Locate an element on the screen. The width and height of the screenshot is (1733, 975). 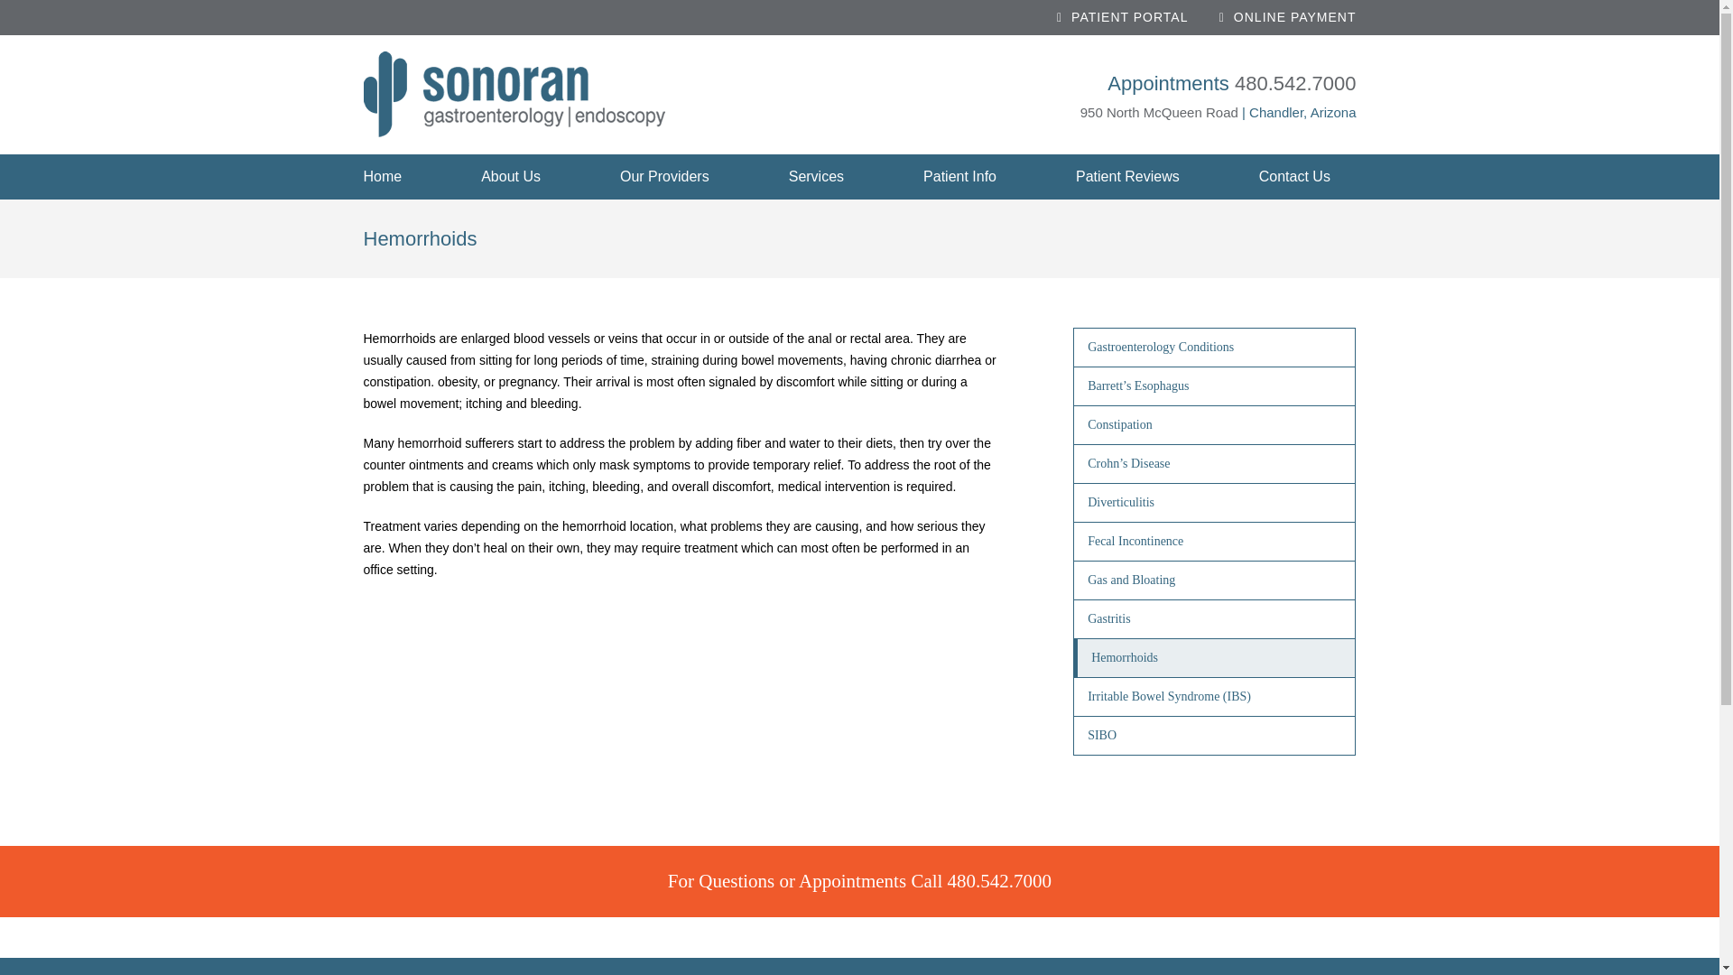
Our Providers is located at coordinates (664, 177).